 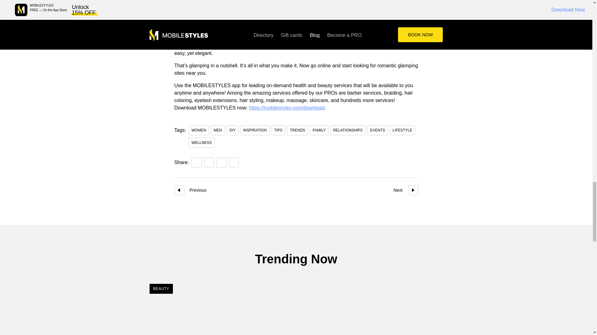 I want to click on TIPS, so click(x=278, y=130).